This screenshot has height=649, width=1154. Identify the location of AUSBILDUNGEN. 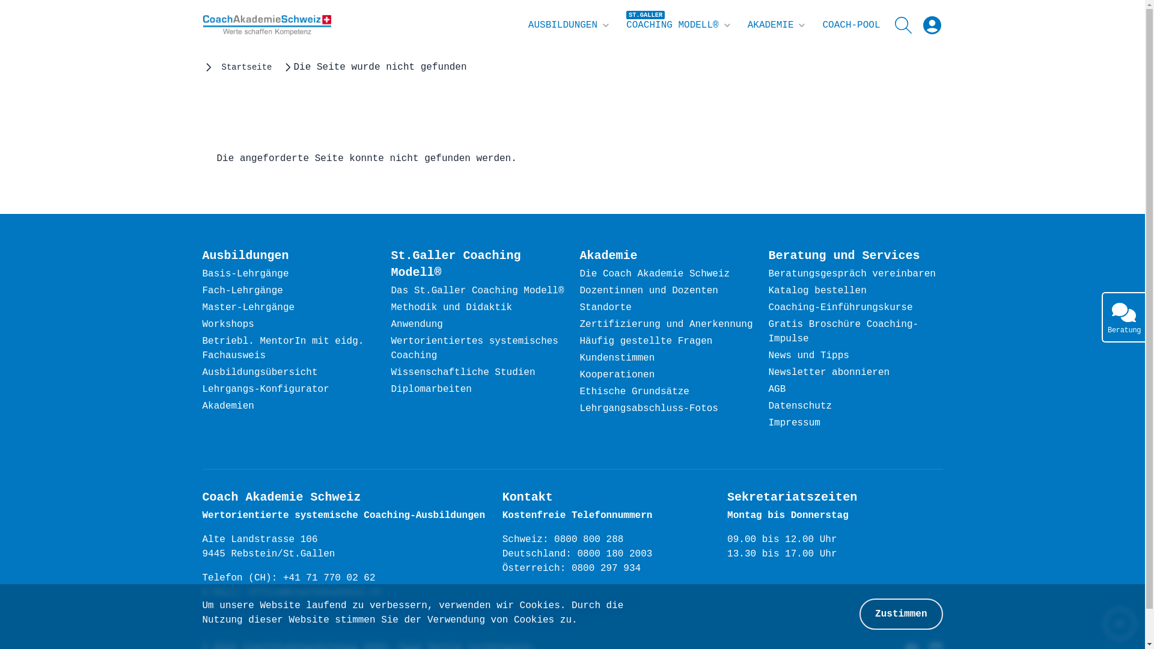
(570, 25).